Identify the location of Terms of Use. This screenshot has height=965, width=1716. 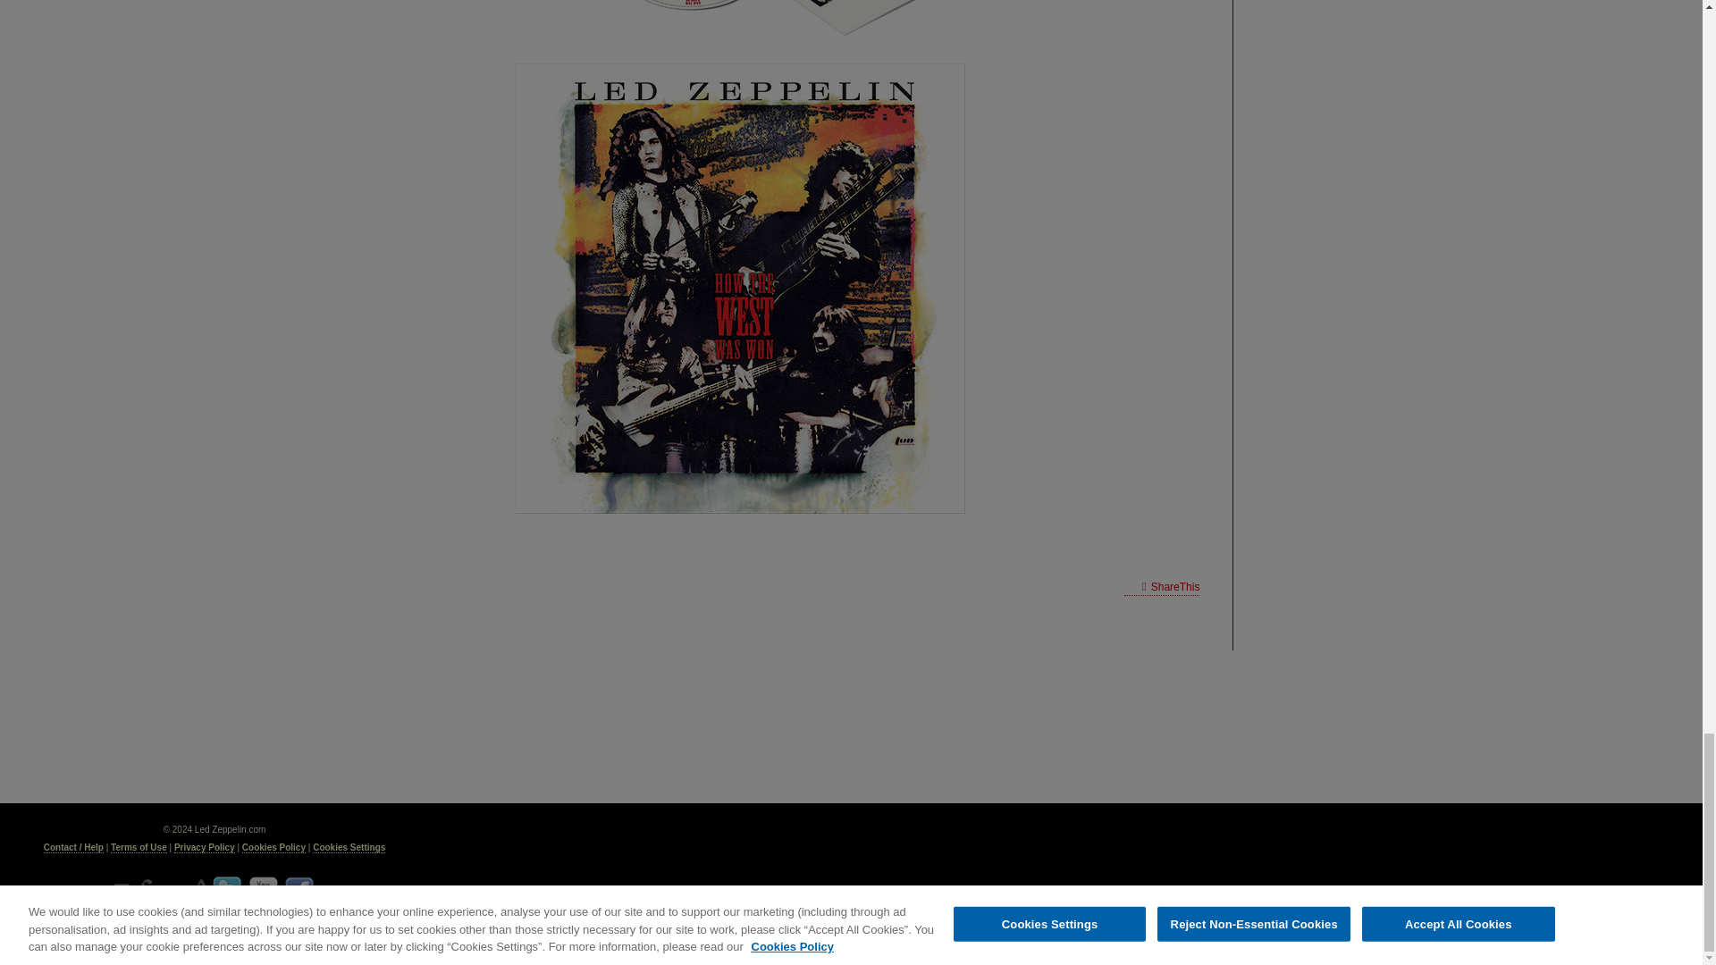
(139, 847).